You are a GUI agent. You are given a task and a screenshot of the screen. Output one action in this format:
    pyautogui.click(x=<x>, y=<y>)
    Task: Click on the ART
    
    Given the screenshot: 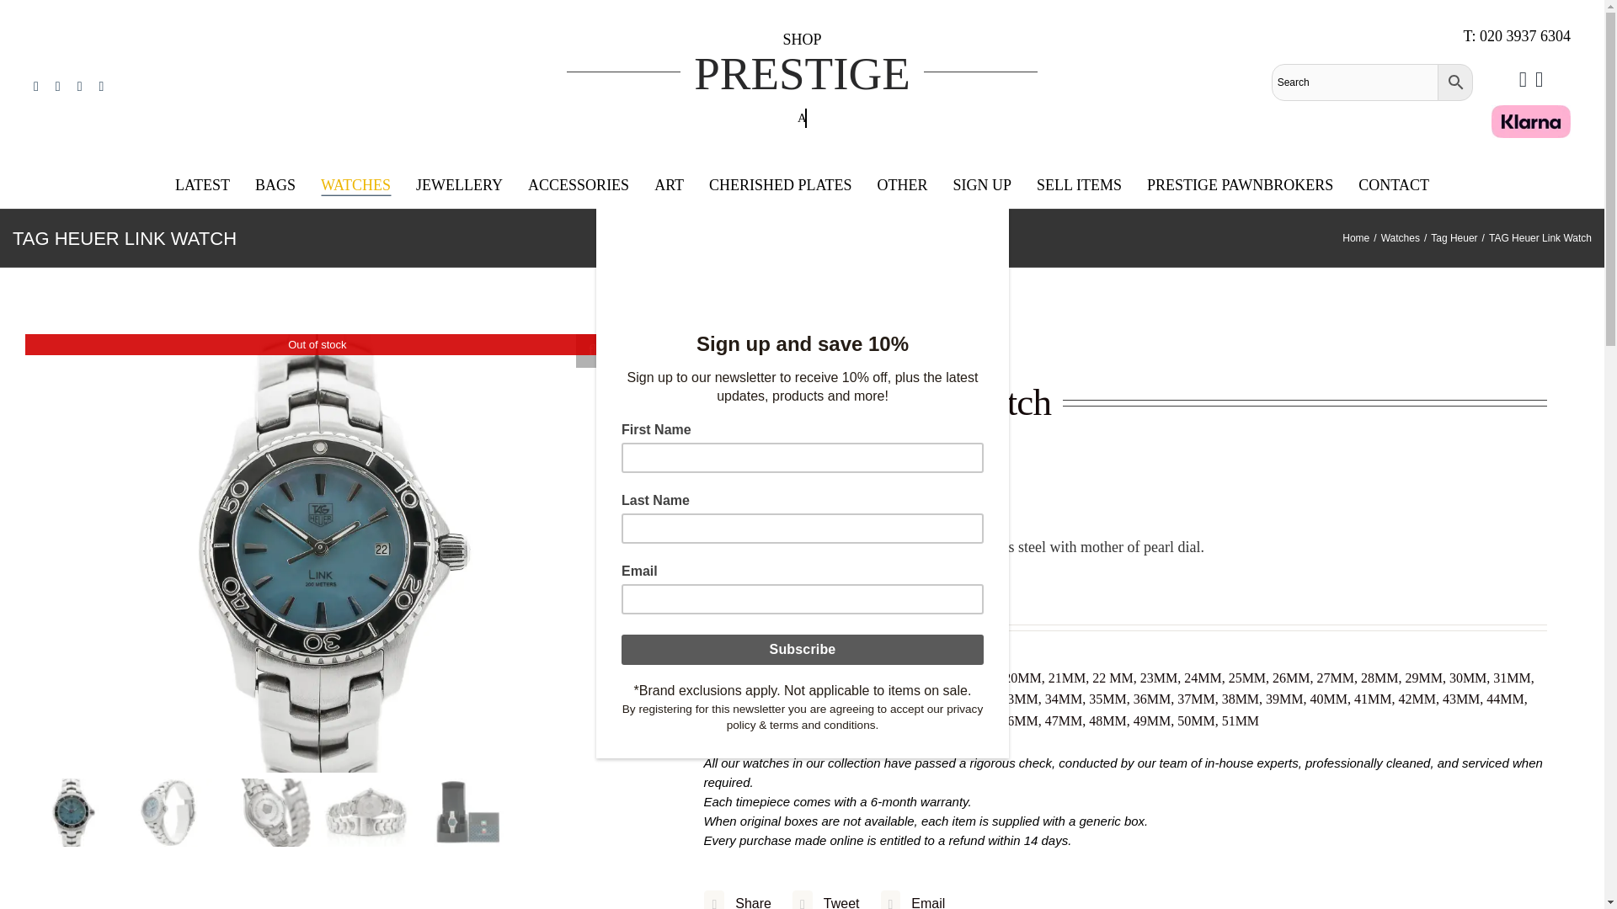 What is the action you would take?
    pyautogui.click(x=669, y=186)
    